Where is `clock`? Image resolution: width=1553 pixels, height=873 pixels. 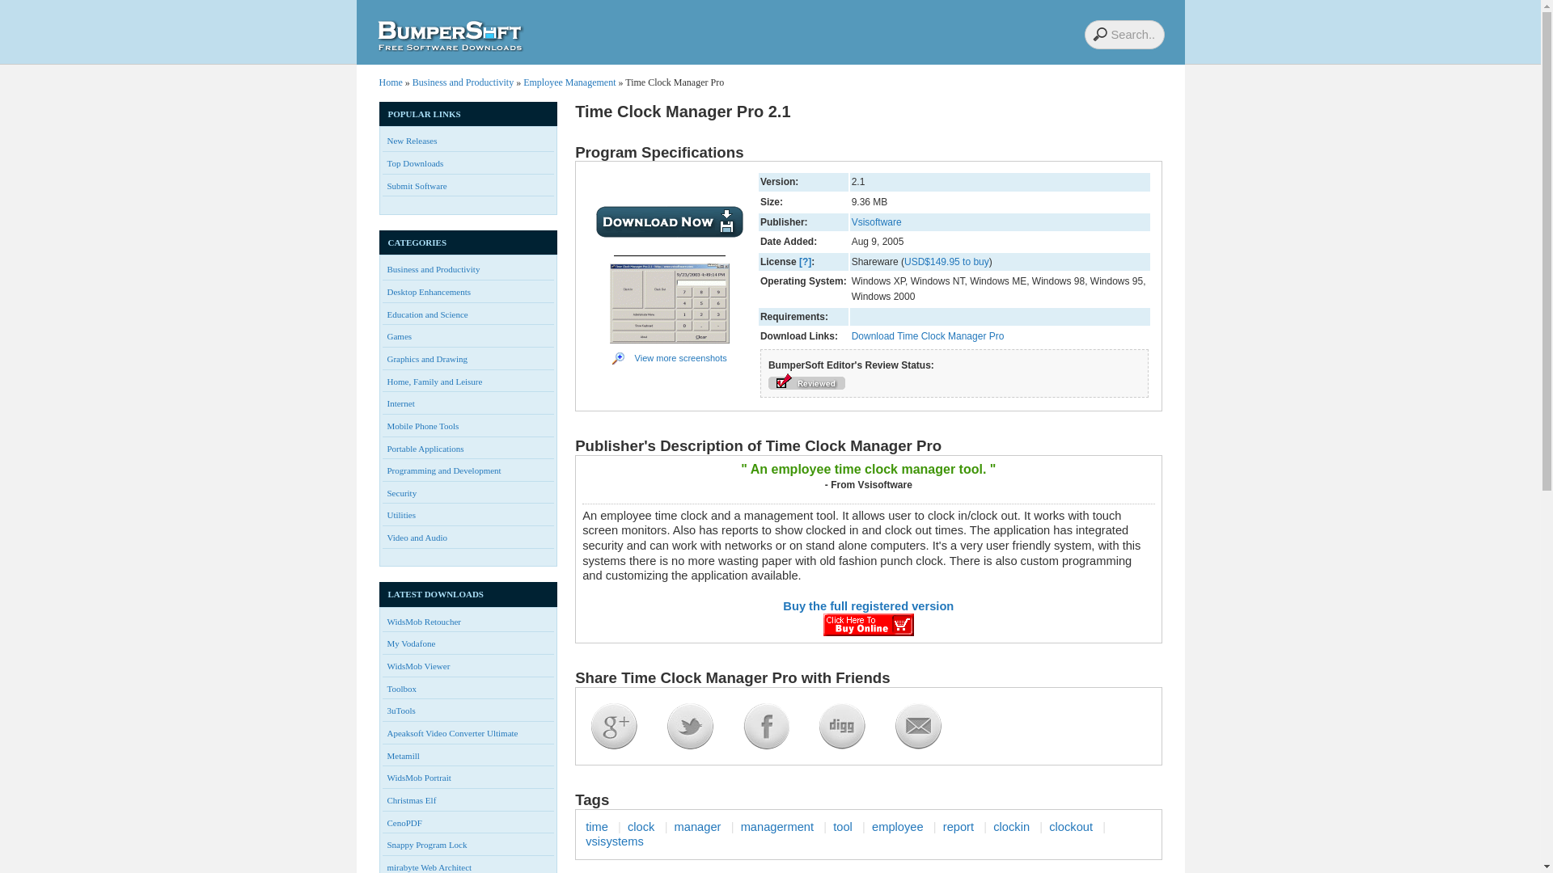 clock is located at coordinates (641, 827).